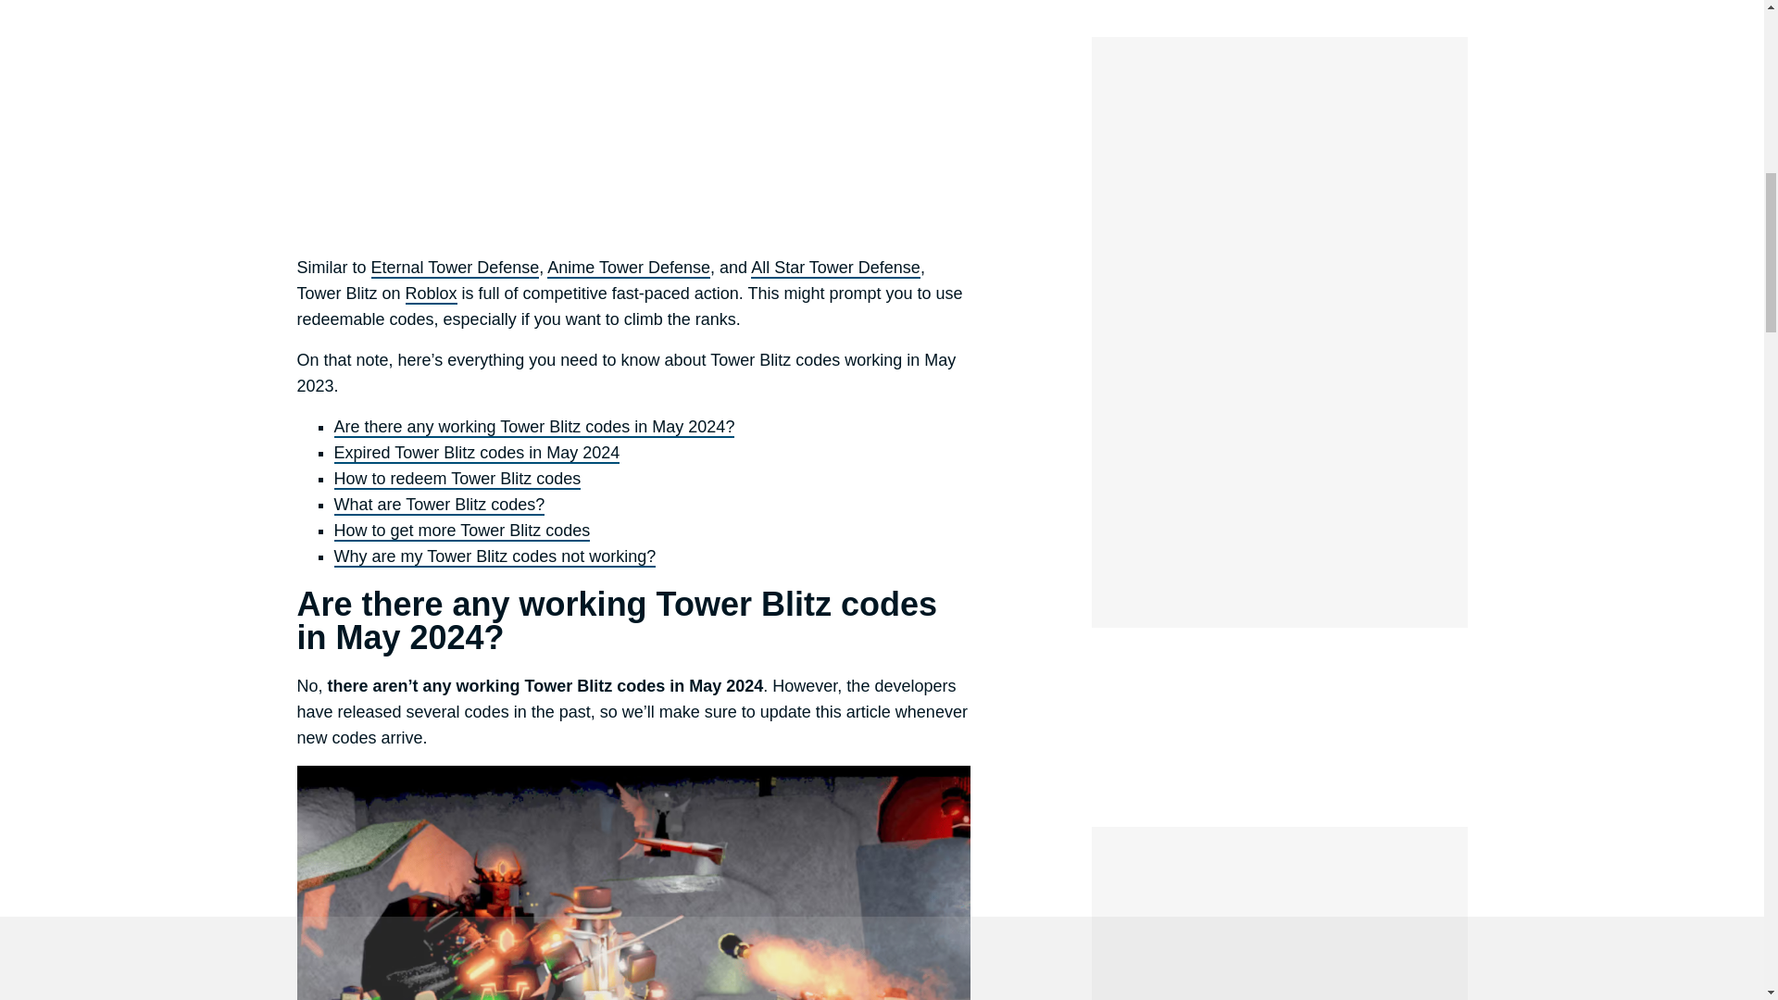 This screenshot has width=1778, height=1000. I want to click on Roblox, so click(431, 294).